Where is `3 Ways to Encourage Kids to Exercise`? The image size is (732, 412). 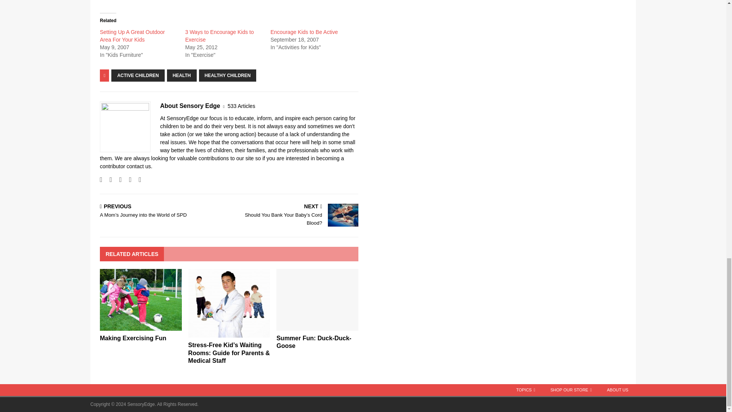 3 Ways to Encourage Kids to Exercise is located at coordinates (220, 36).